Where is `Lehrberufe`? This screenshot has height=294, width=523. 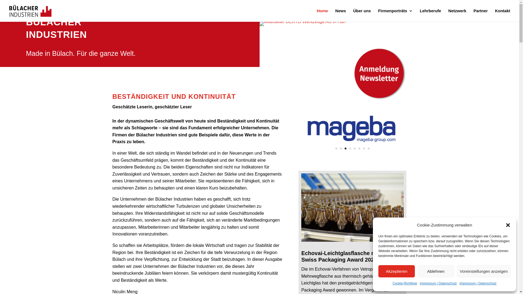 Lehrberufe is located at coordinates (430, 15).